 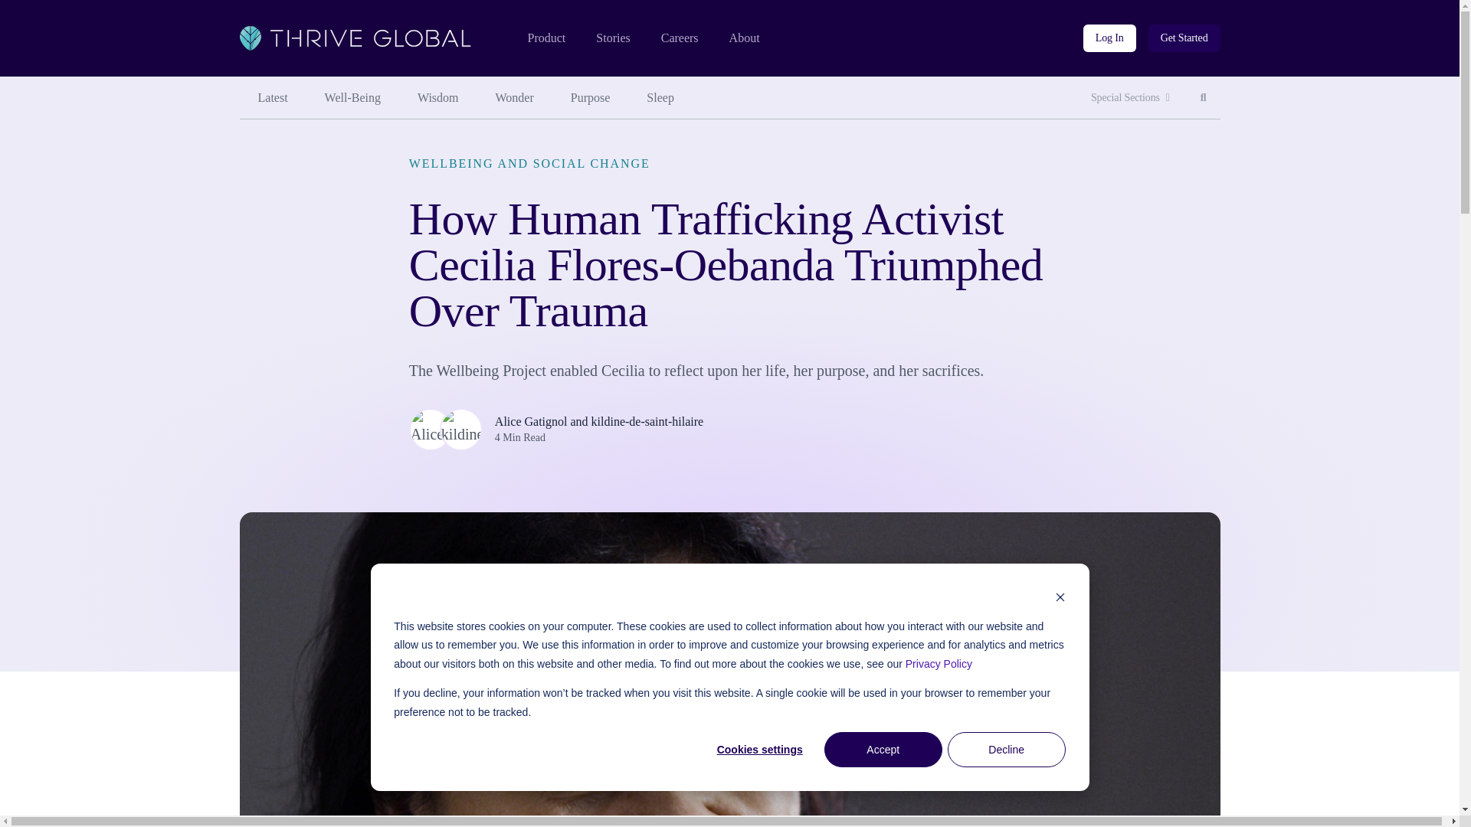 What do you see at coordinates (745, 38) in the screenshot?
I see `About` at bounding box center [745, 38].